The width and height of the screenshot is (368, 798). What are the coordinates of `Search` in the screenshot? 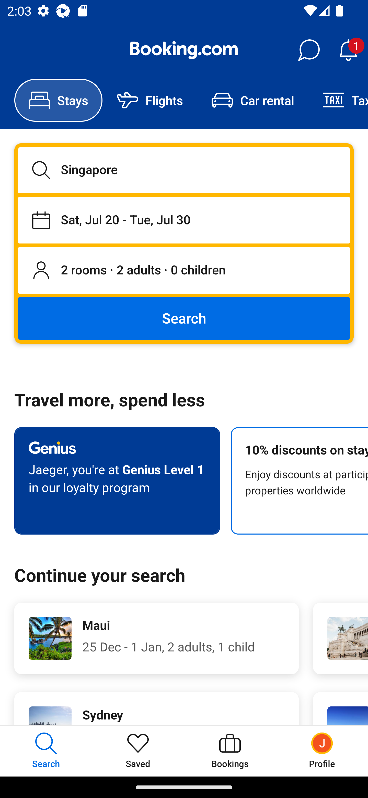 It's located at (184, 318).